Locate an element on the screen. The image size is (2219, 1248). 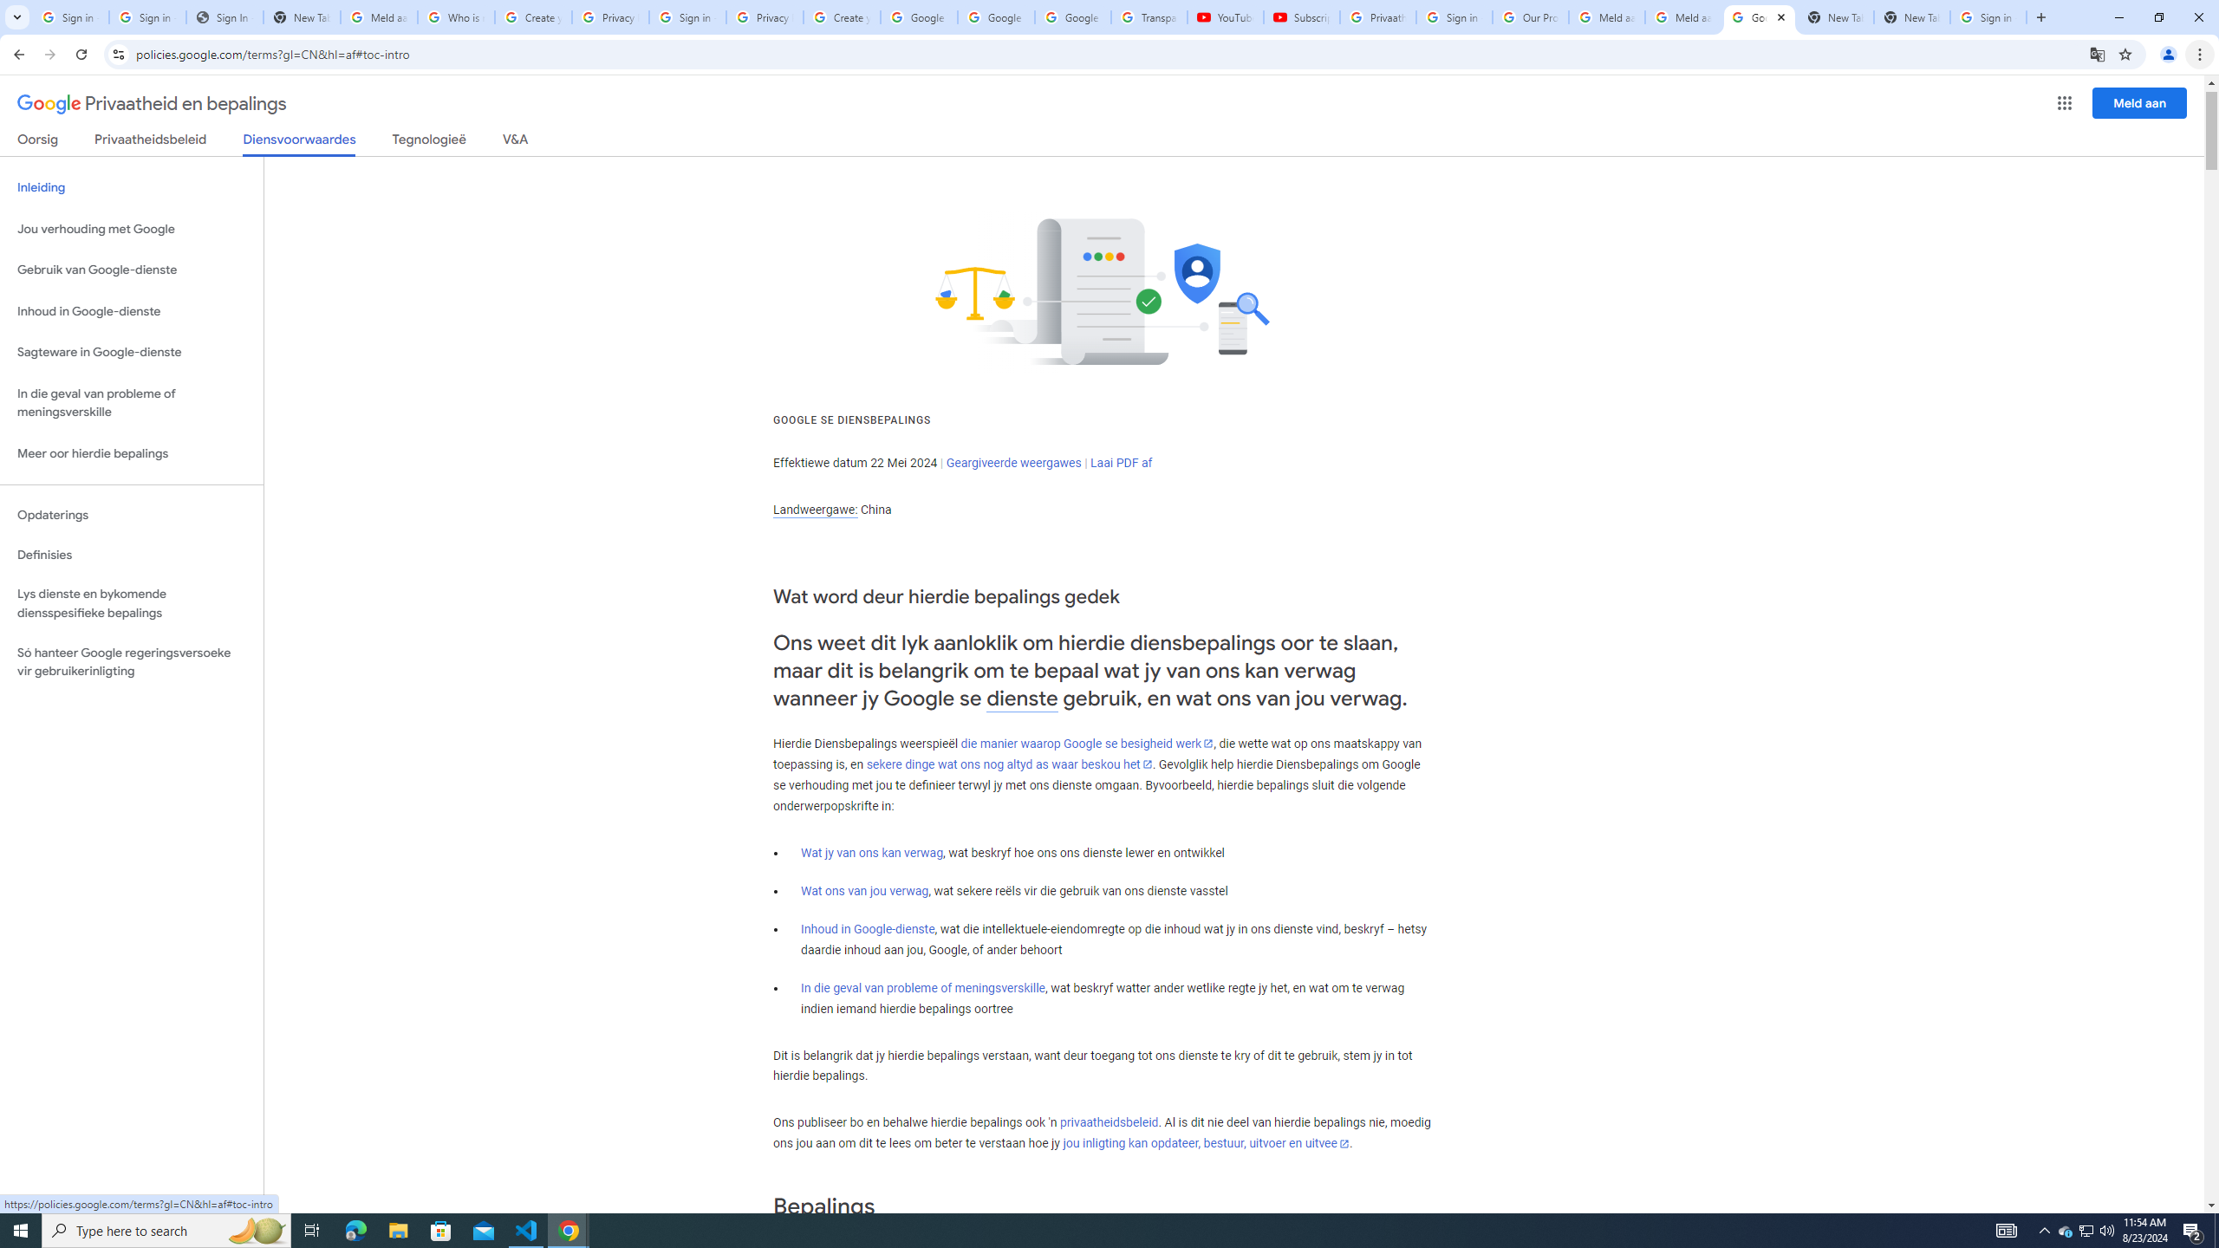
jou inligting kan opdateer, bestuur, uitvoer en uitvee is located at coordinates (1206, 1144).